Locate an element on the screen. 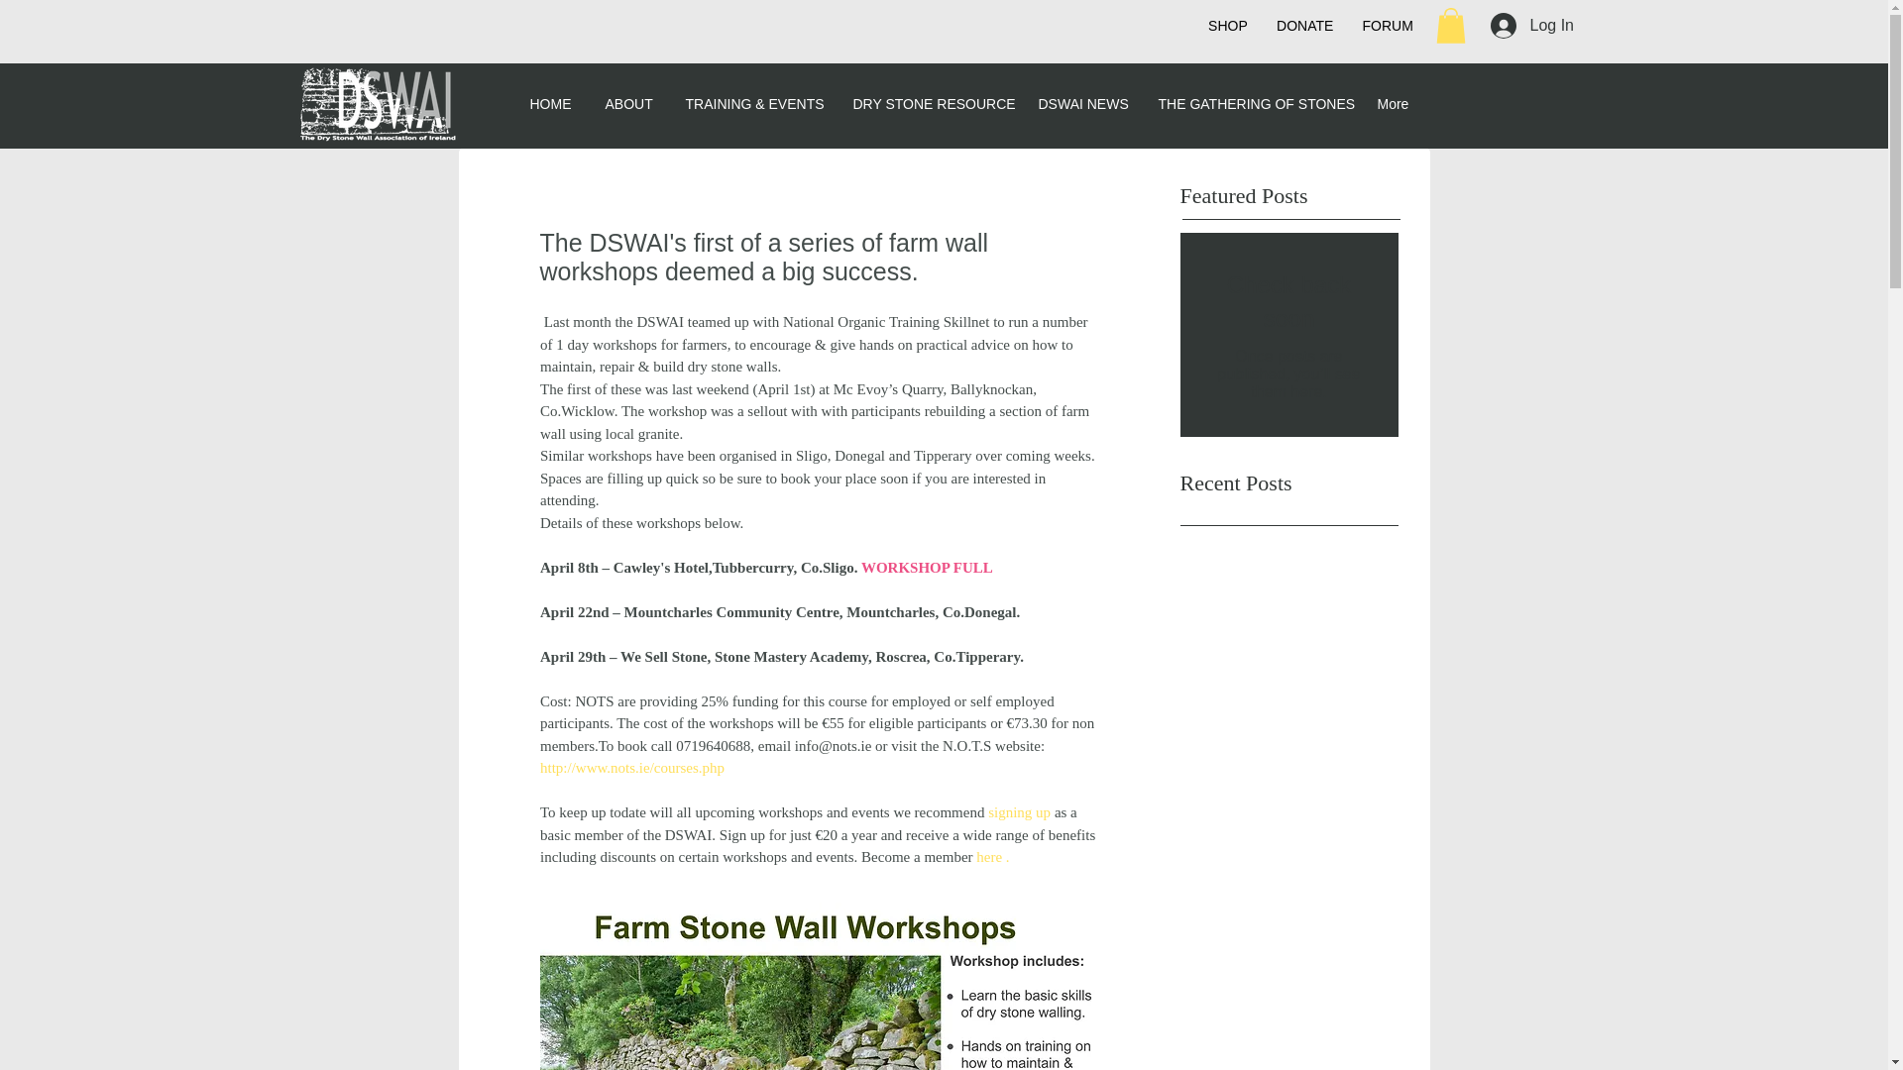  FORUM is located at coordinates (1388, 26).